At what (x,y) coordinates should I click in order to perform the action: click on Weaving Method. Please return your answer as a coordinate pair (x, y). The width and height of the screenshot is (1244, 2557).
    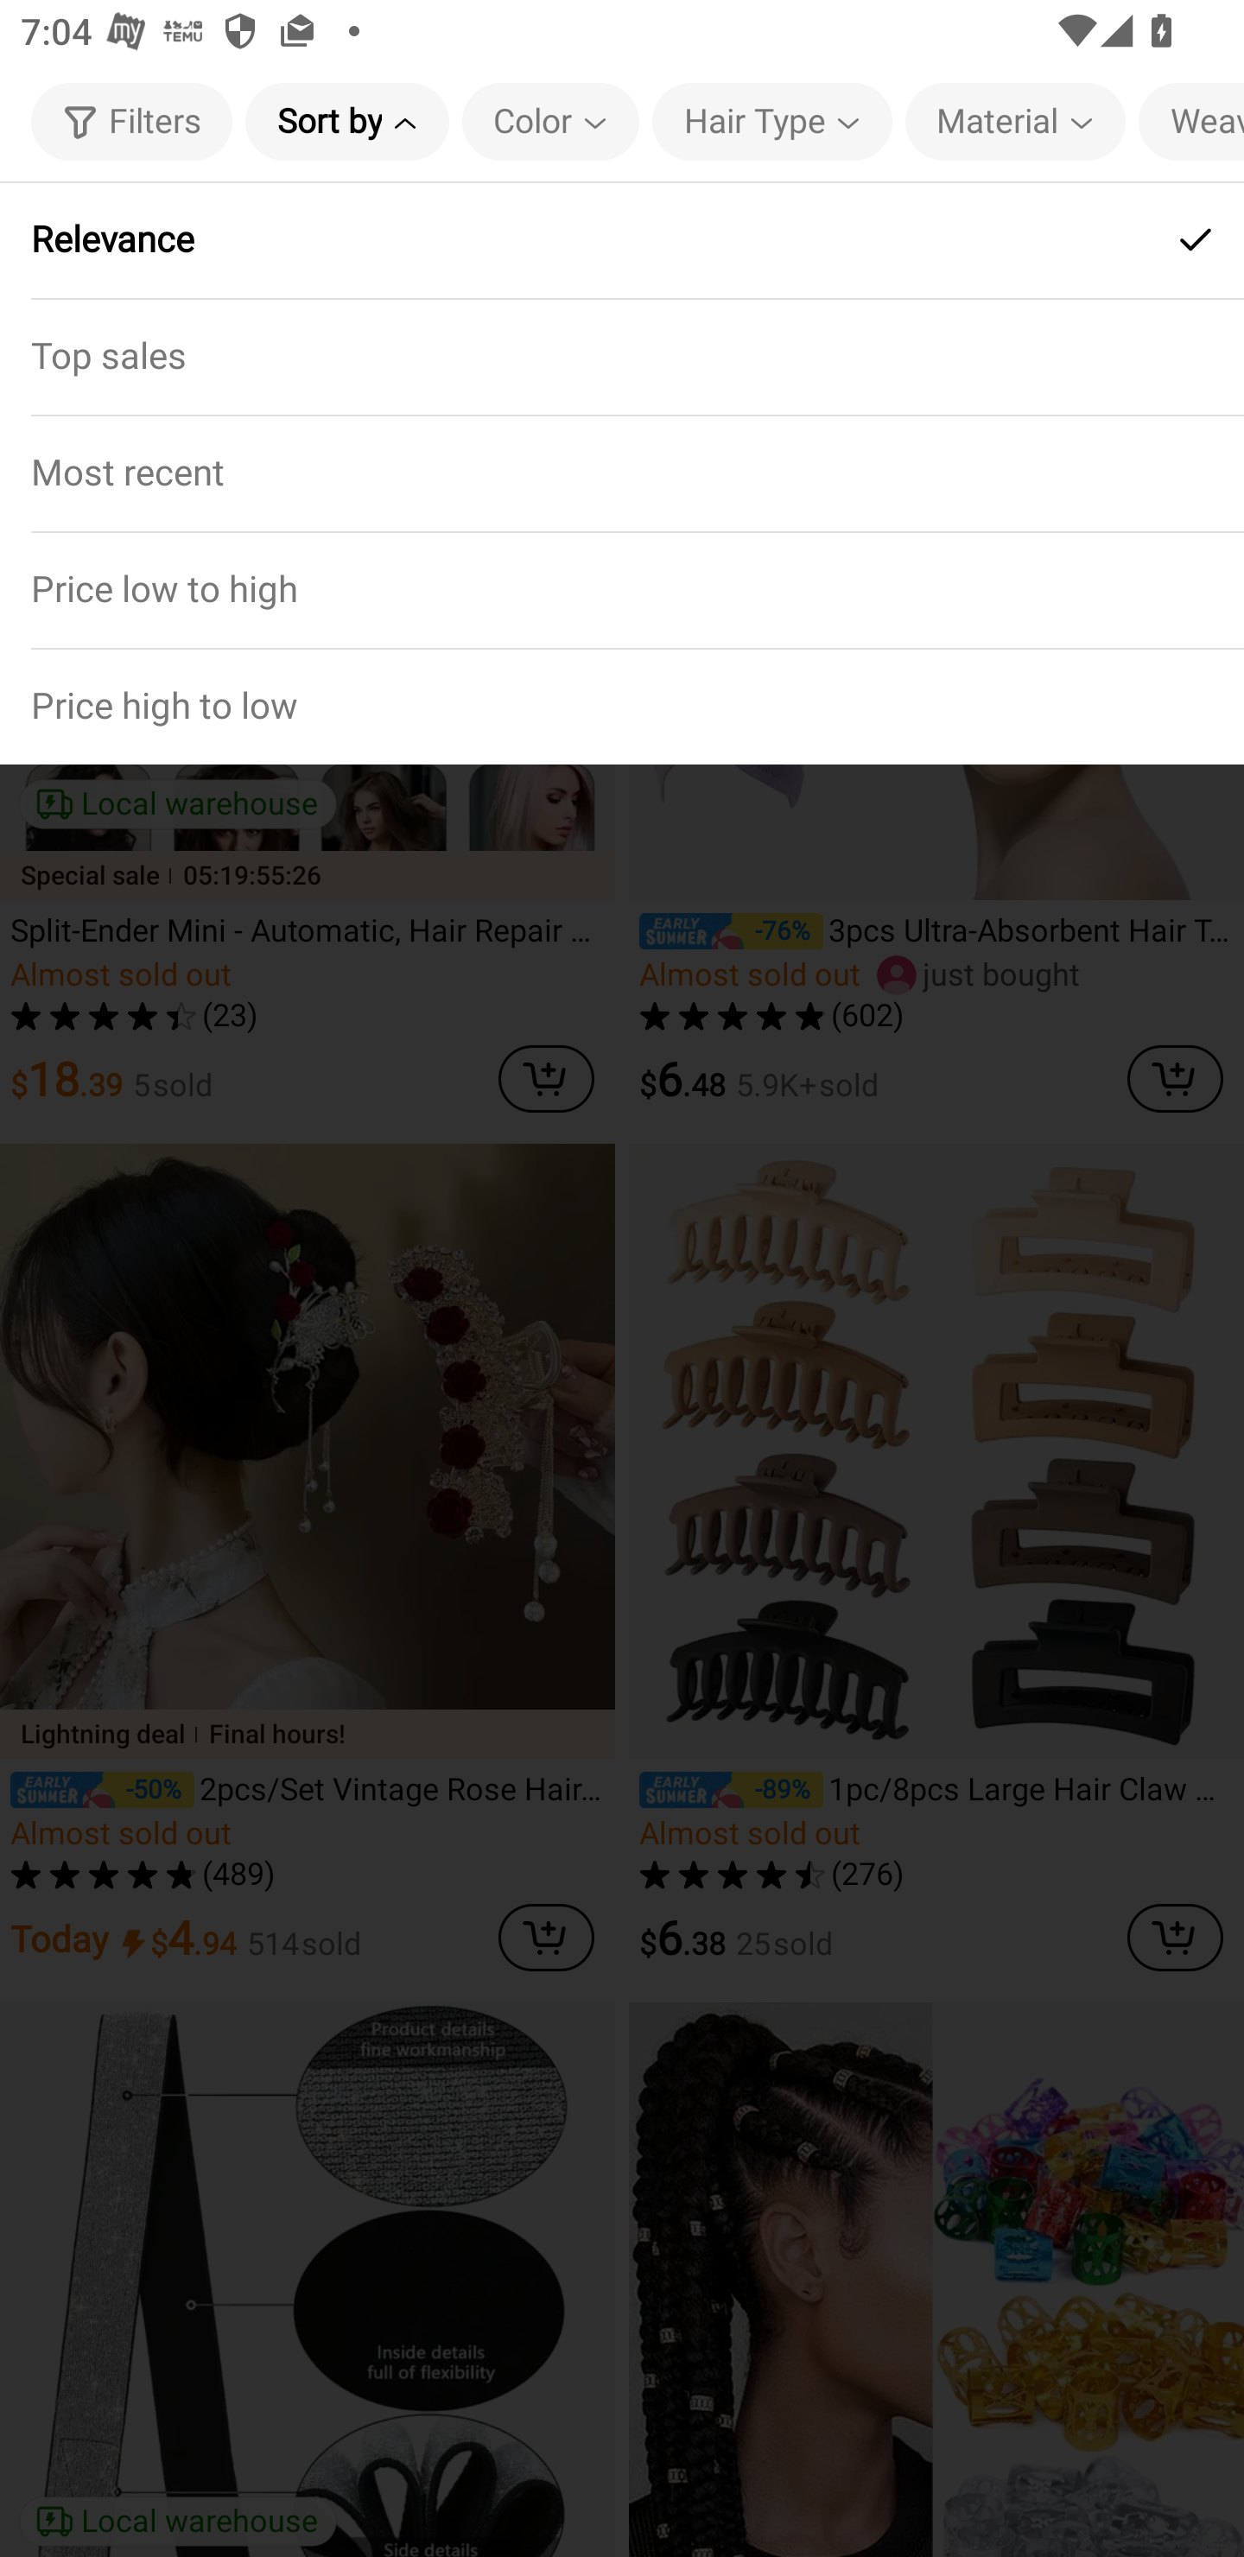
    Looking at the image, I should click on (1190, 121).